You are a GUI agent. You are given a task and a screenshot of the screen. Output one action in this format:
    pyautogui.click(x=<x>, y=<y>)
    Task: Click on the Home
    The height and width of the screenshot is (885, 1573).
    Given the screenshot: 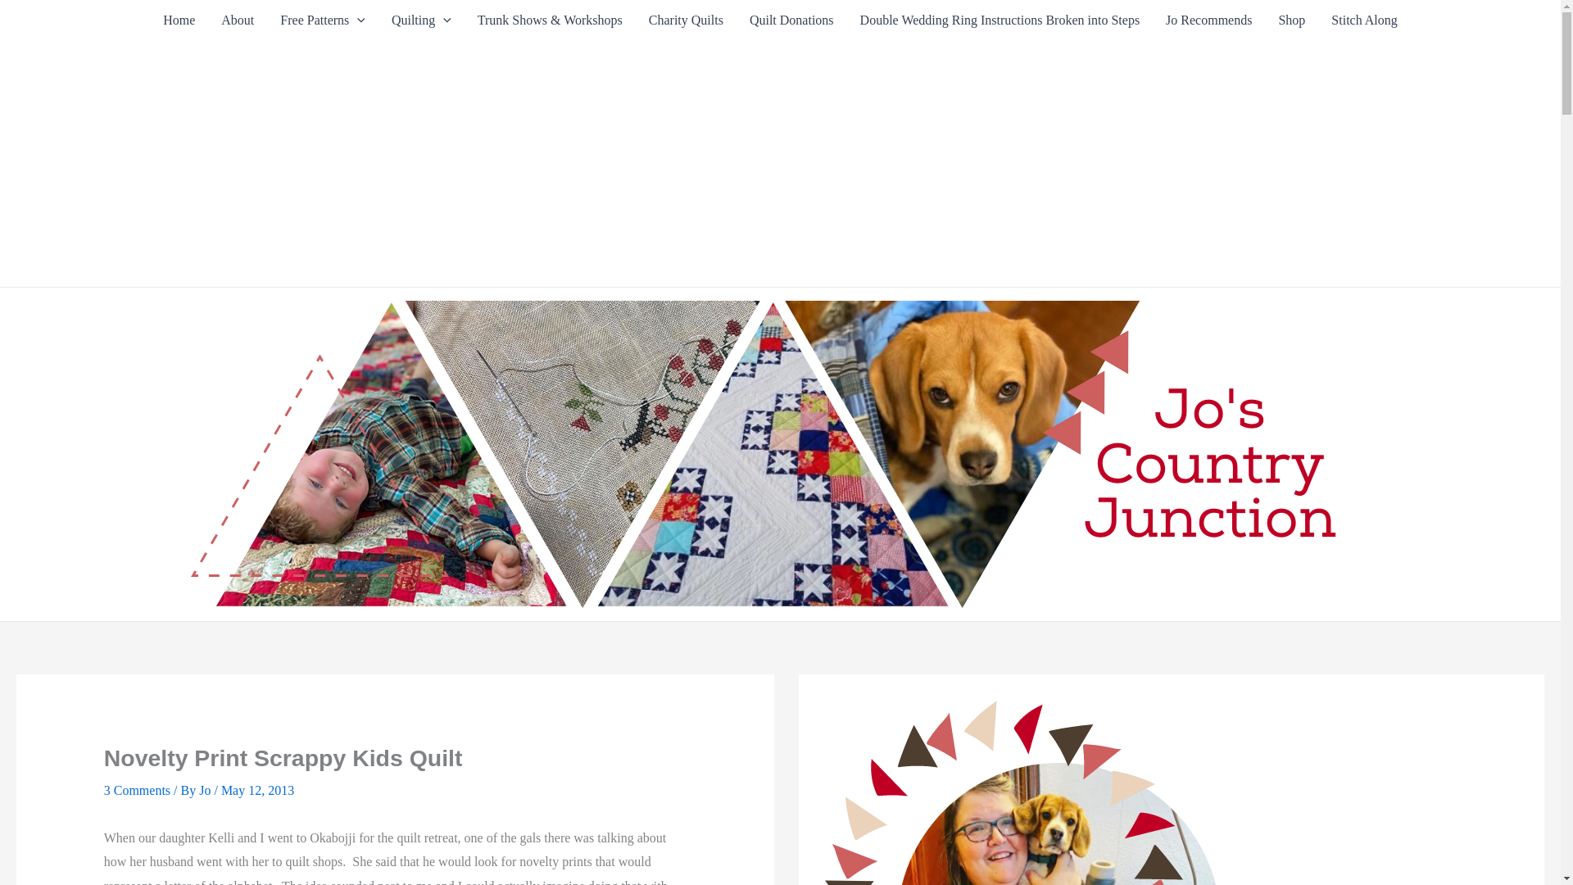 What is the action you would take?
    pyautogui.click(x=179, y=20)
    